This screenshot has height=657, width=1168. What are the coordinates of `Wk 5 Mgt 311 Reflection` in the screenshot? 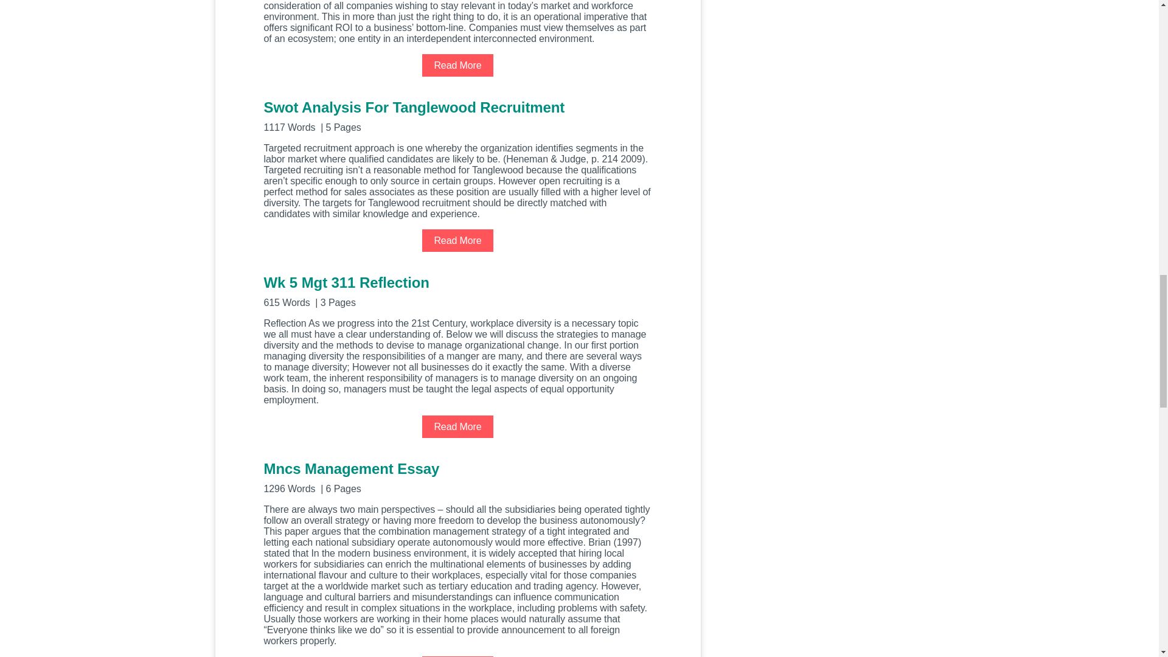 It's located at (457, 291).